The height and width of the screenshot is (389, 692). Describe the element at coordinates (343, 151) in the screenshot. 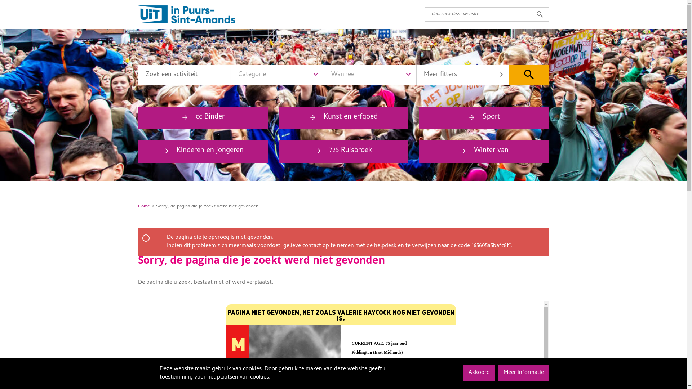

I see `arrow_forward725 Ruisbroek` at that location.